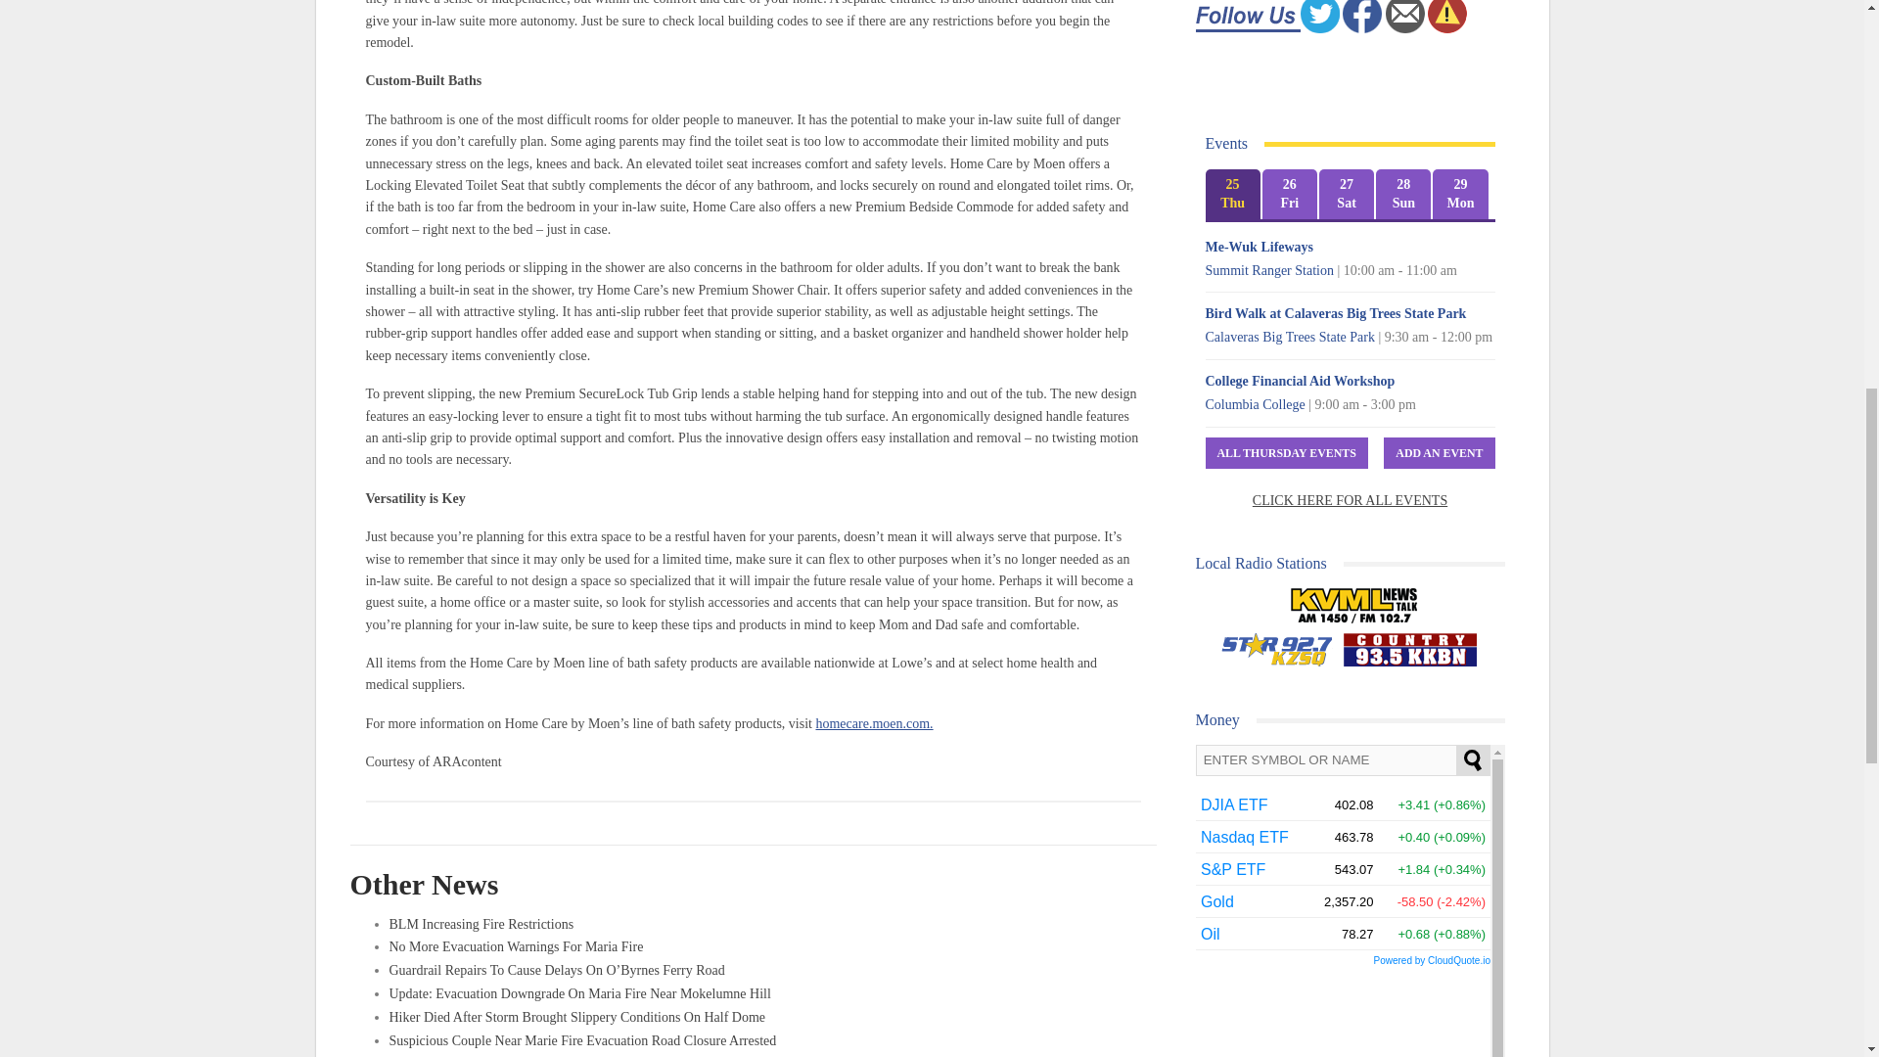  I want to click on All Thursday Events, so click(1286, 453).